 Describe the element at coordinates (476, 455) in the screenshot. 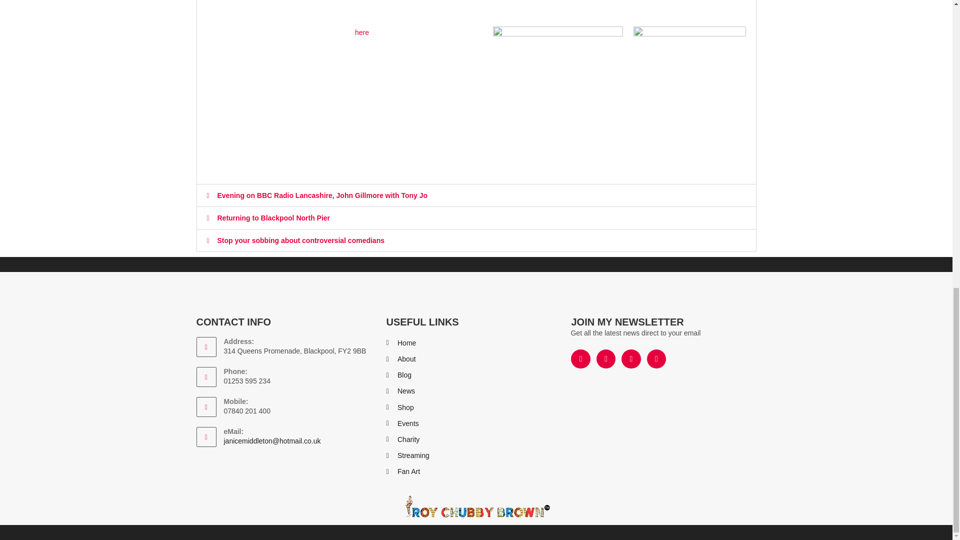

I see `Streaming` at that location.